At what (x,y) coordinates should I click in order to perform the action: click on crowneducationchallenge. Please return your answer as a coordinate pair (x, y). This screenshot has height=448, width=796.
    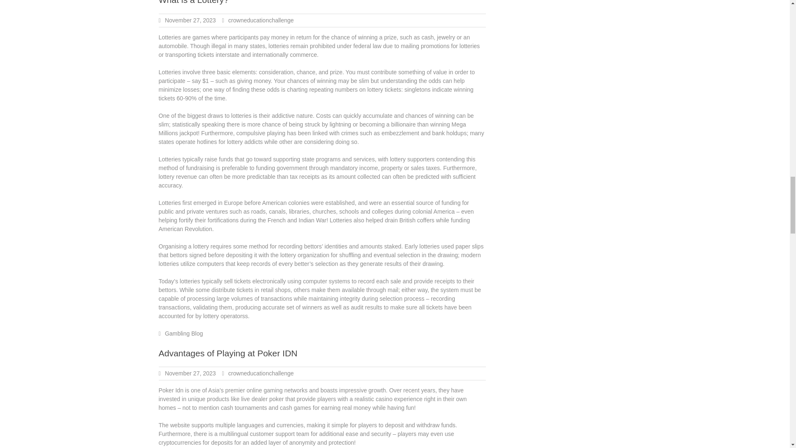
    Looking at the image, I should click on (261, 20).